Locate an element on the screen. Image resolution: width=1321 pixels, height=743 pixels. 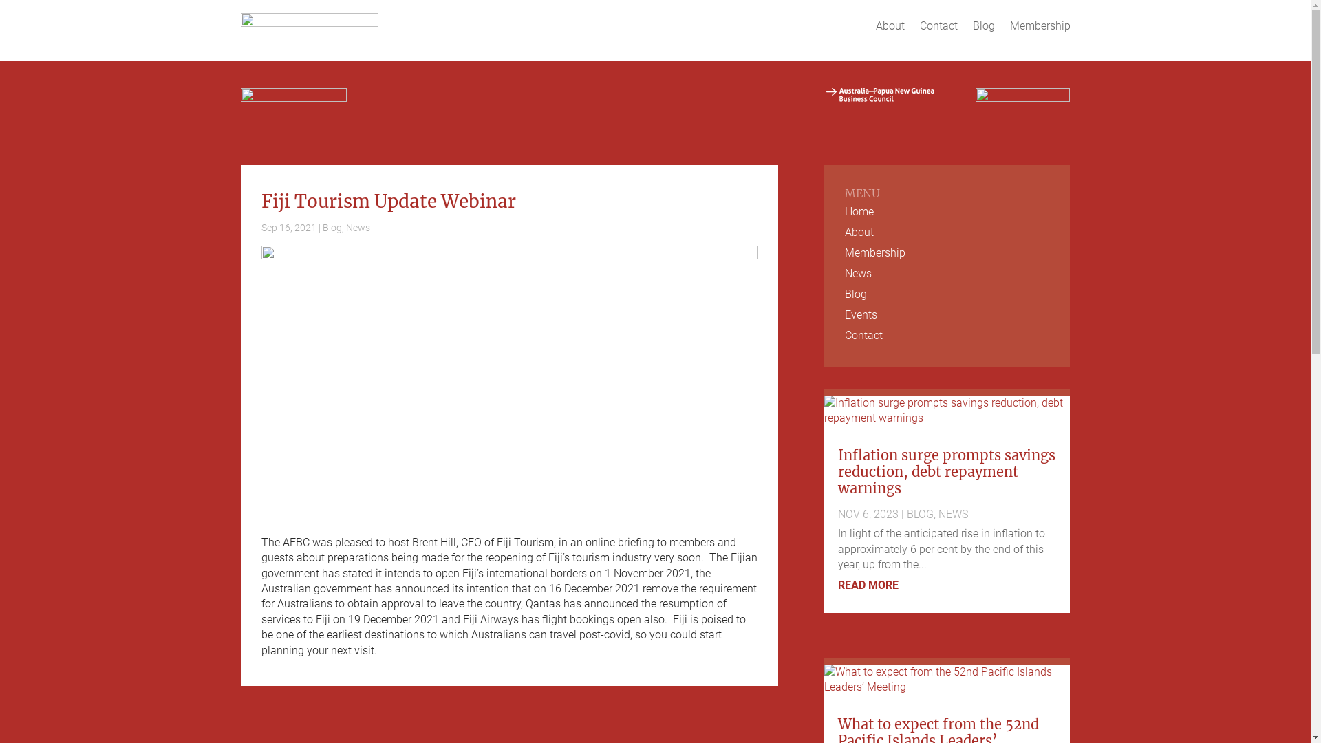
About is located at coordinates (947, 235).